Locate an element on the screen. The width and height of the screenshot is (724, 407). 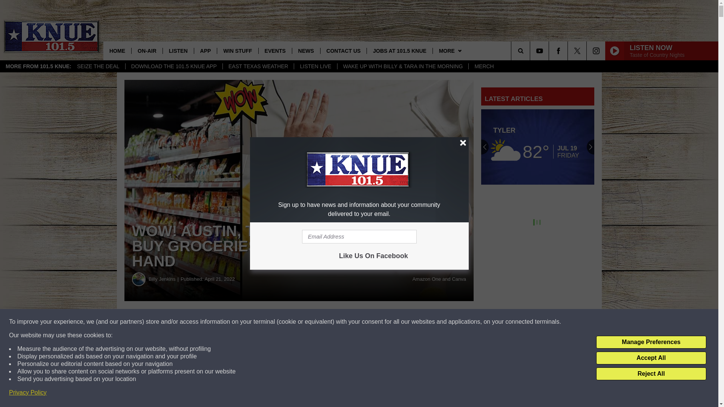
ON-AIR is located at coordinates (146, 50).